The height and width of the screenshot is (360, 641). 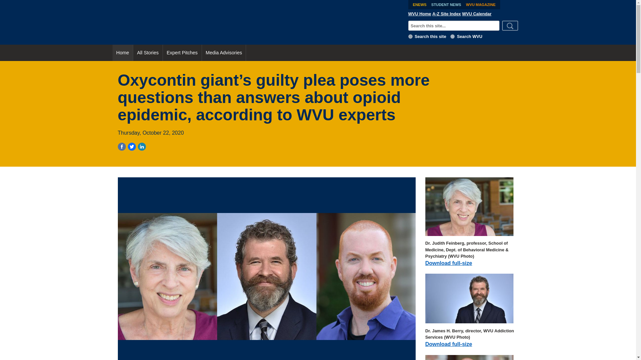 I want to click on Expert Pitches, so click(x=182, y=53).